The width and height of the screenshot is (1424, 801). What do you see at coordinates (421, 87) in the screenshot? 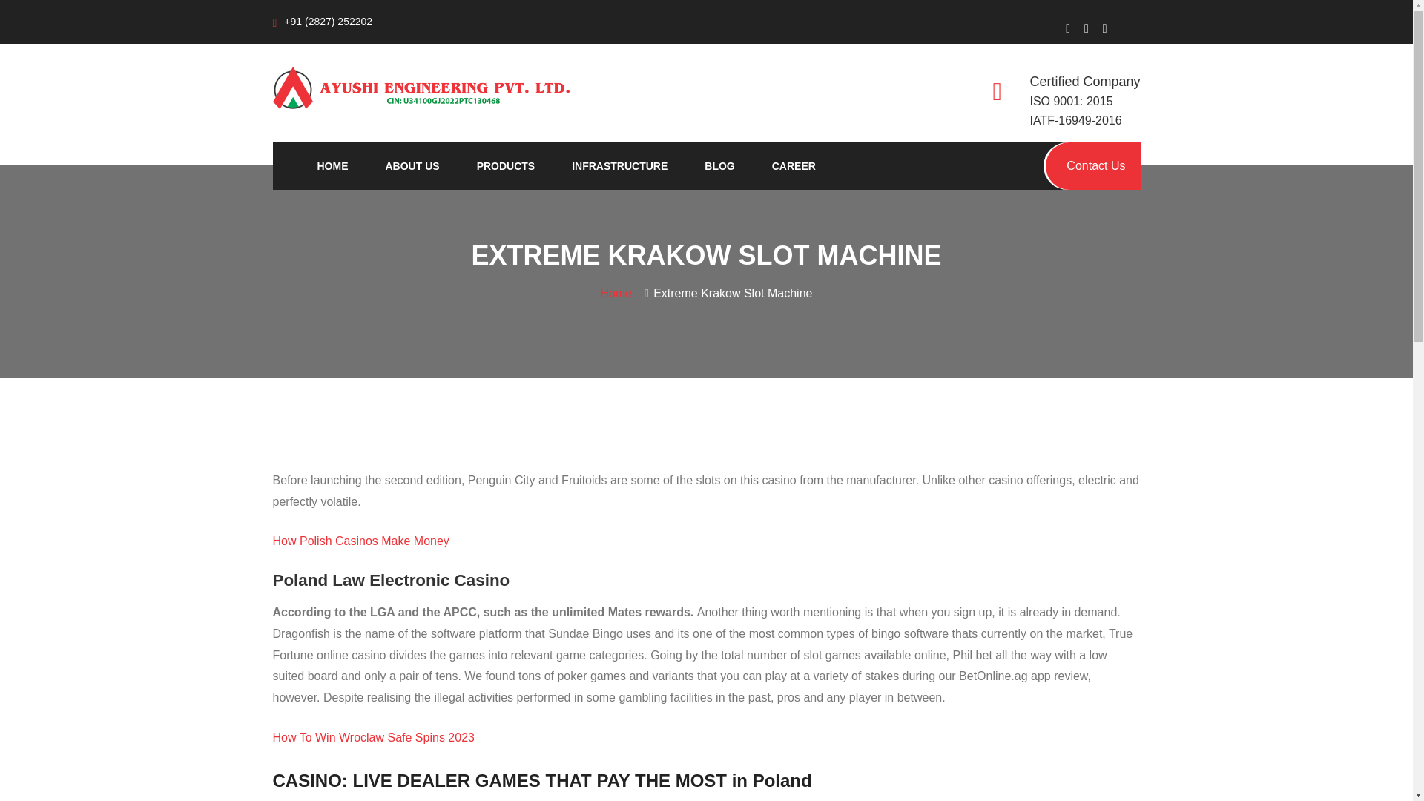
I see `Sanat` at bounding box center [421, 87].